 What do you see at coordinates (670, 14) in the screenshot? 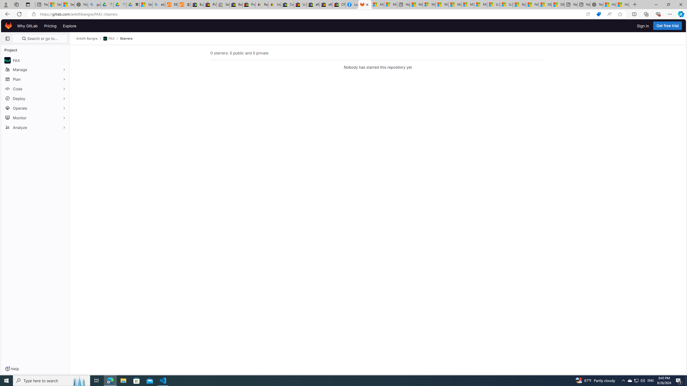
I see `Settings and more (Alt+F)` at bounding box center [670, 14].